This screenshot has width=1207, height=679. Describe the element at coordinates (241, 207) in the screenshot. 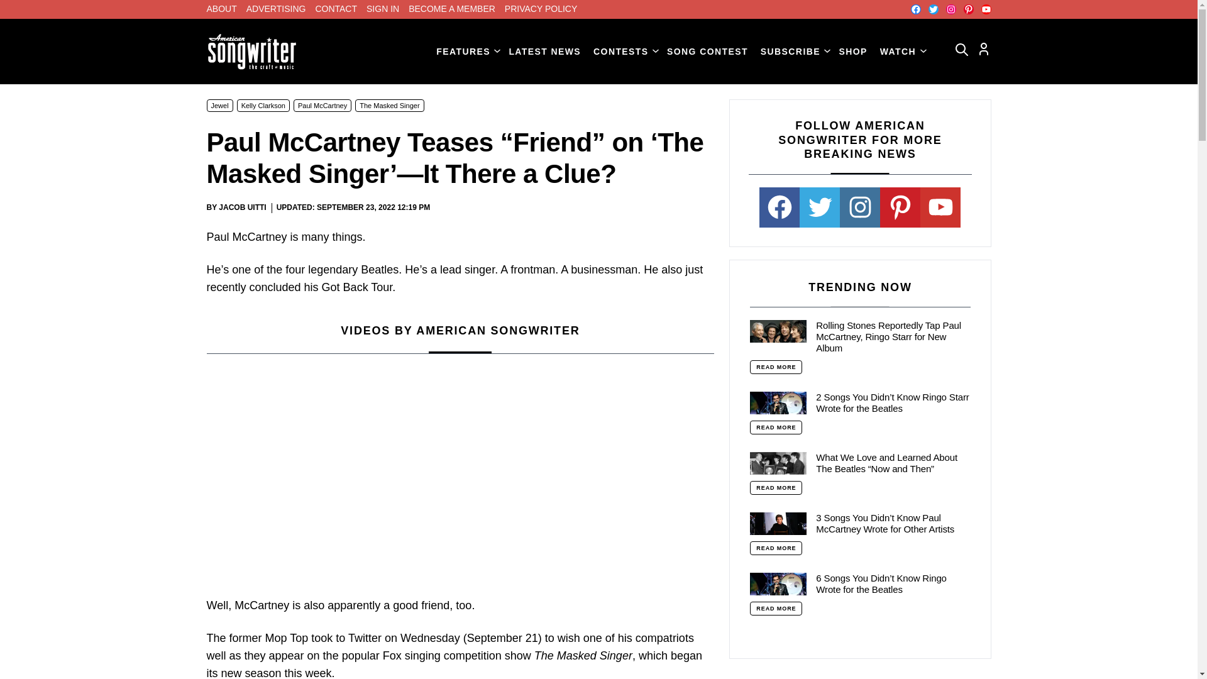

I see `Posts by Jacob Uitti` at that location.